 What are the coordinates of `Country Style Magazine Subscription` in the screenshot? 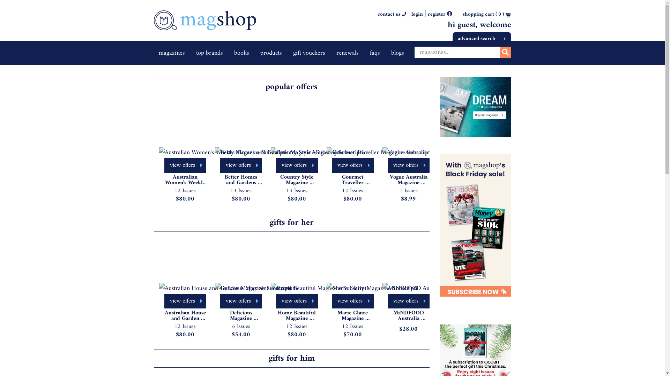 It's located at (297, 180).